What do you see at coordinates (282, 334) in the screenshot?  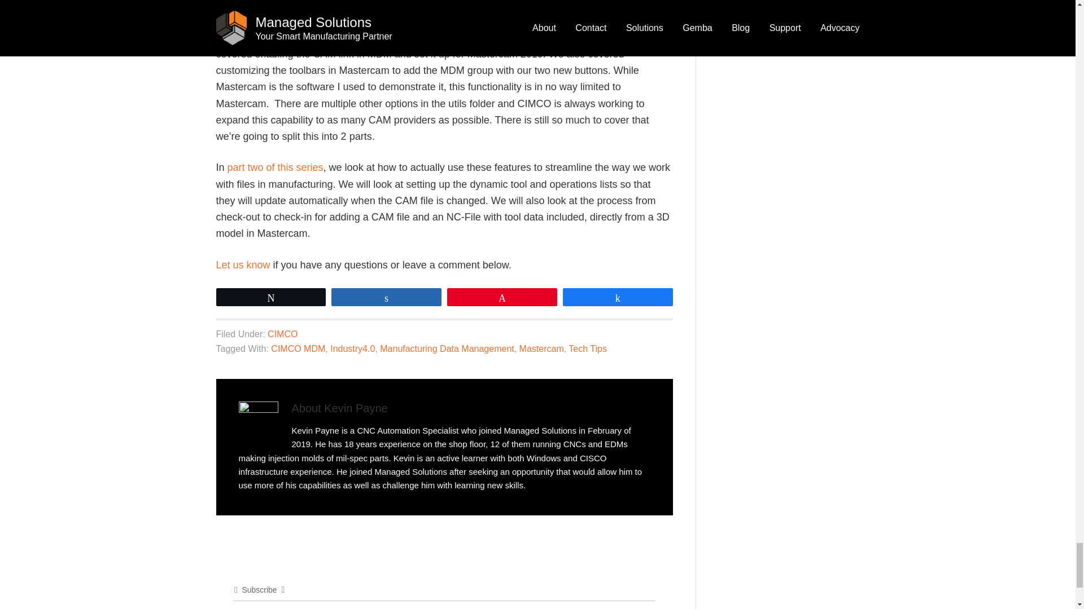 I see `CIMCO` at bounding box center [282, 334].